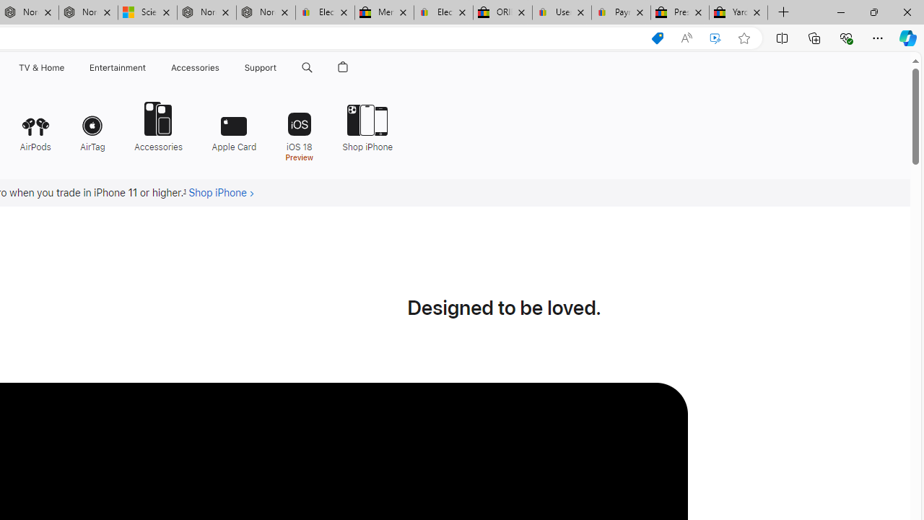  Describe the element at coordinates (307, 68) in the screenshot. I see `Class: globalnav-item globalnav-search shift-0-1` at that location.